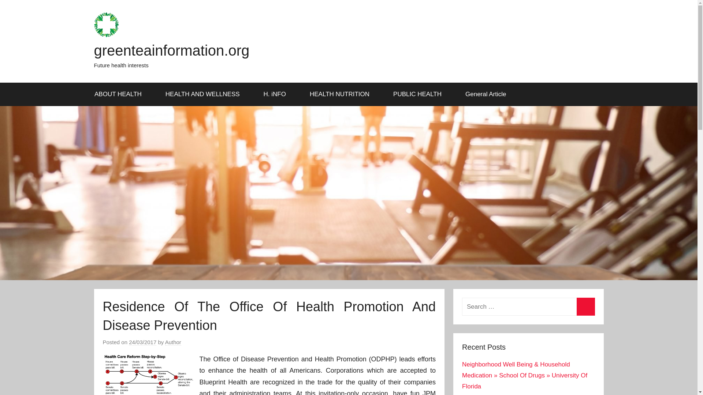 The width and height of the screenshot is (703, 395). I want to click on PUBLIC HEALTH, so click(420, 94).